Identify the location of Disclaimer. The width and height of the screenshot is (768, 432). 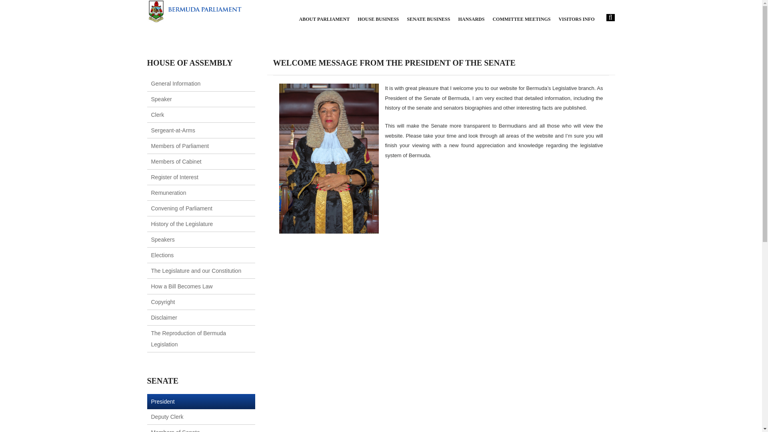
(164, 318).